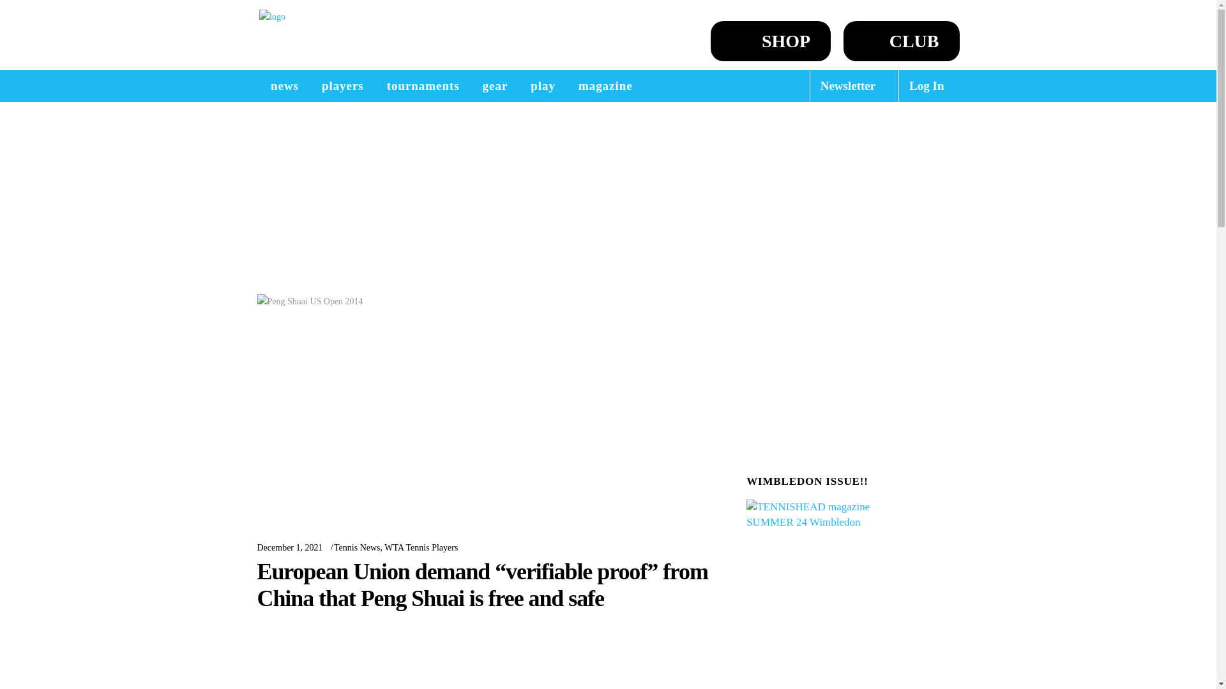  I want to click on SHOP, so click(771, 41).